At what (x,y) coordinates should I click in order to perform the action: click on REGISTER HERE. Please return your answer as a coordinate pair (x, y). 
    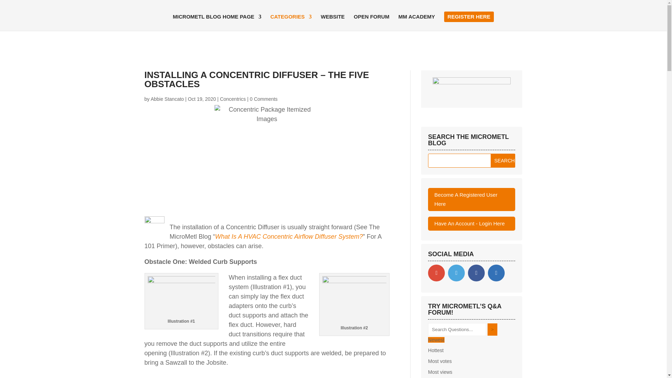
    Looking at the image, I should click on (469, 17).